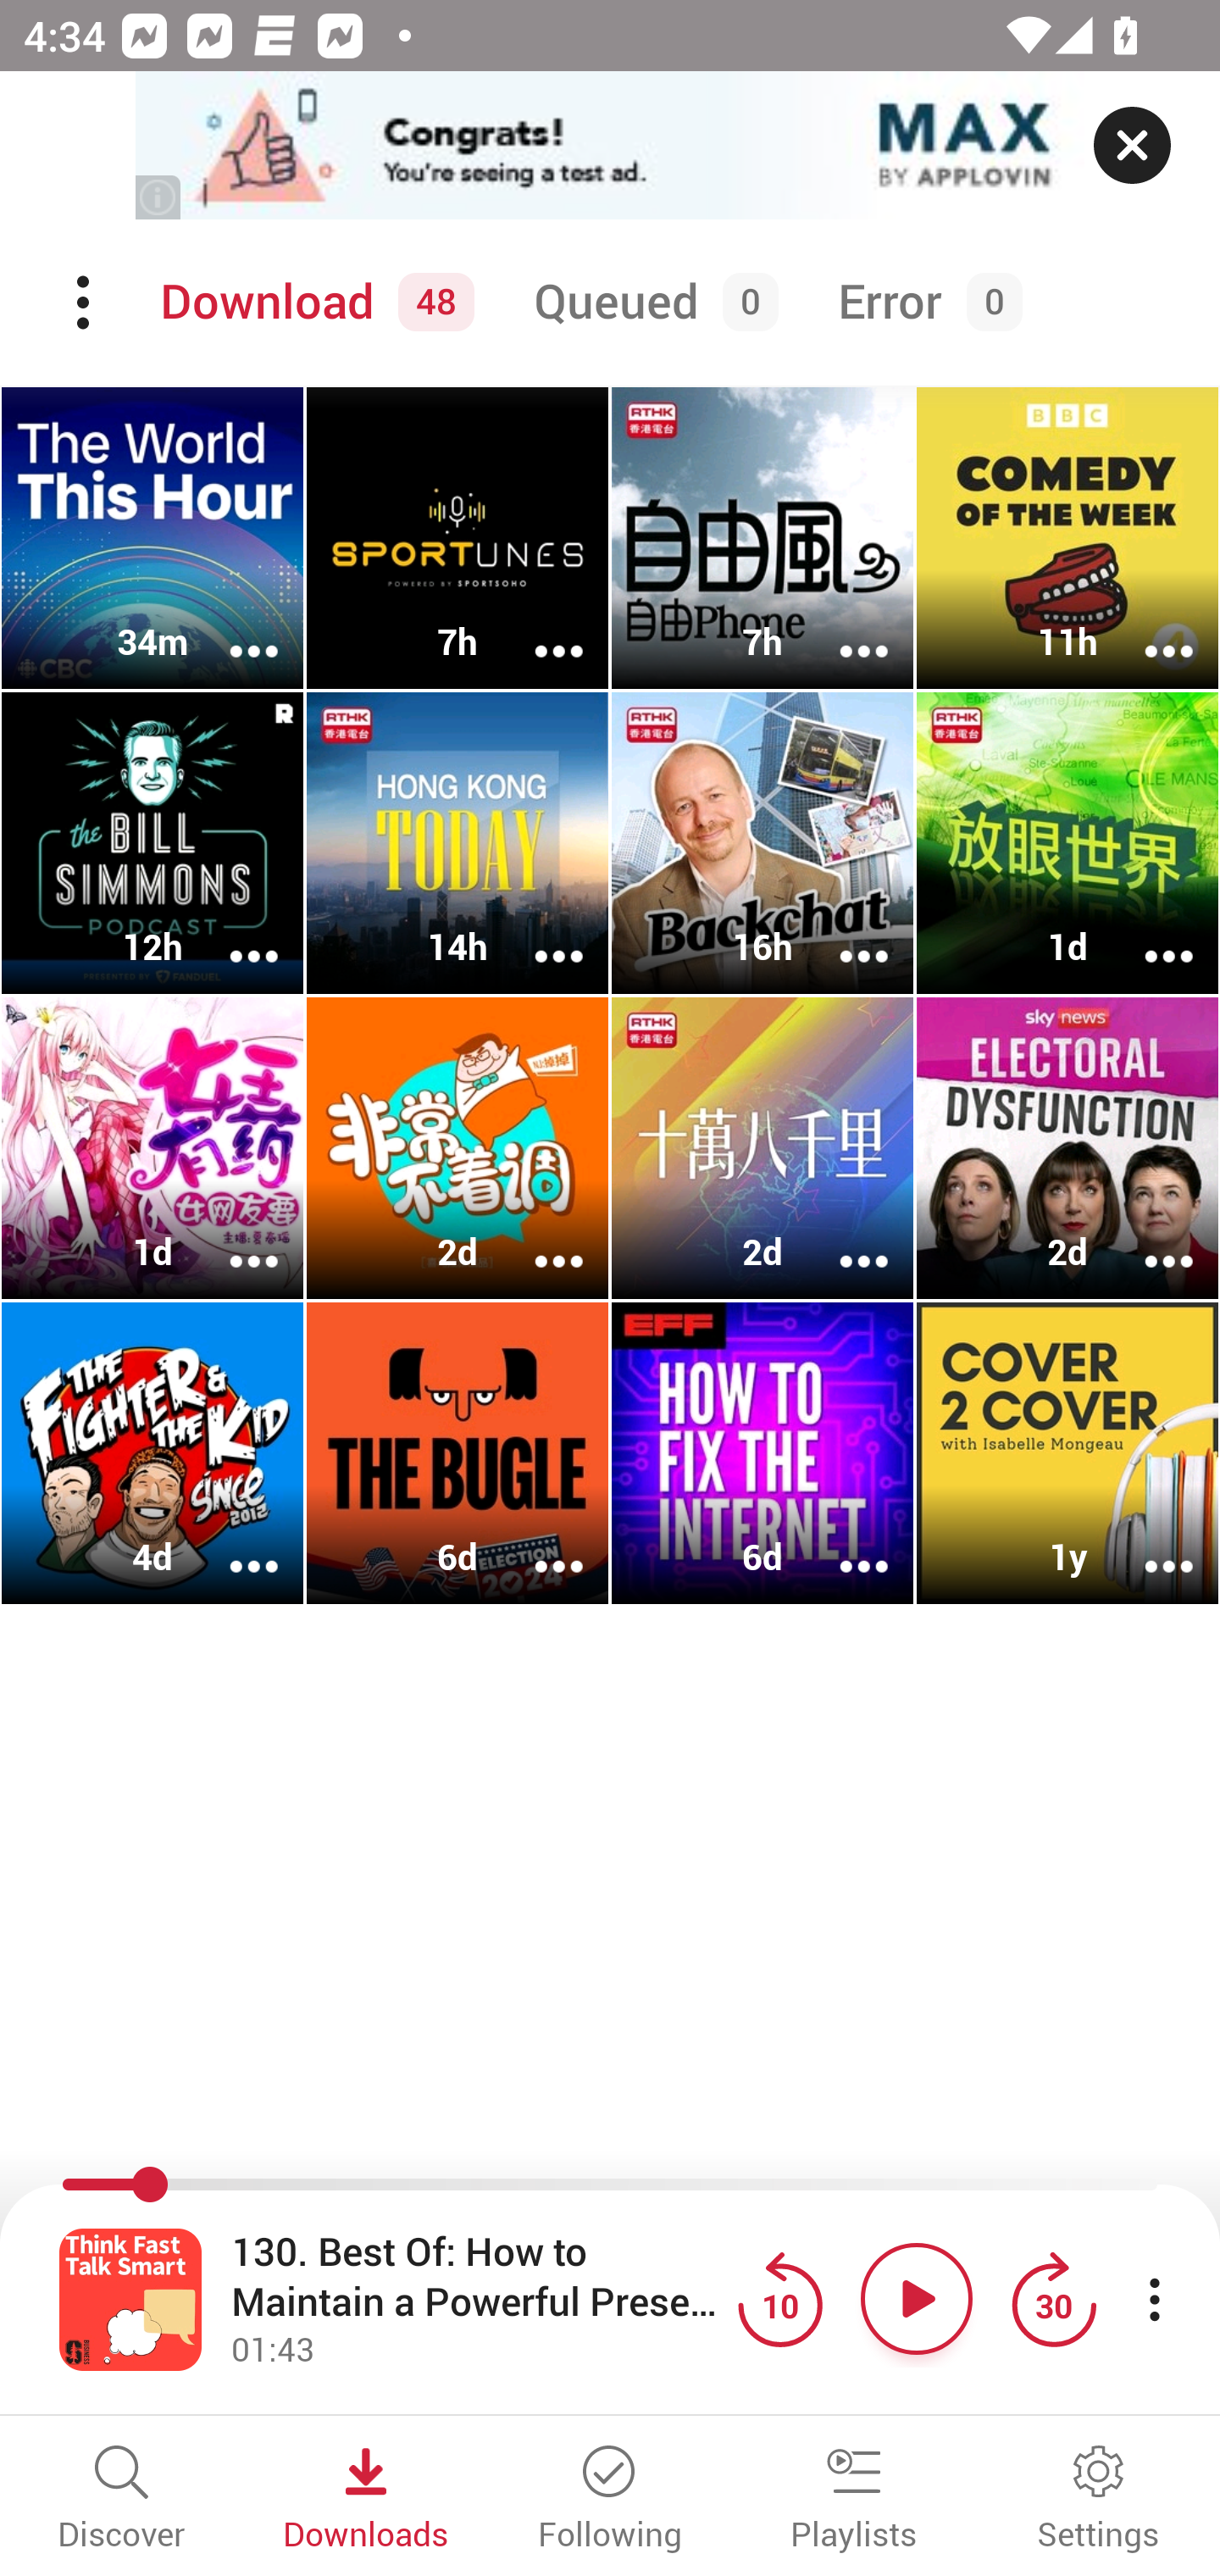  Describe the element at coordinates (1067, 1452) in the screenshot. I see `Cover 2 Cover 1y More options More options` at that location.